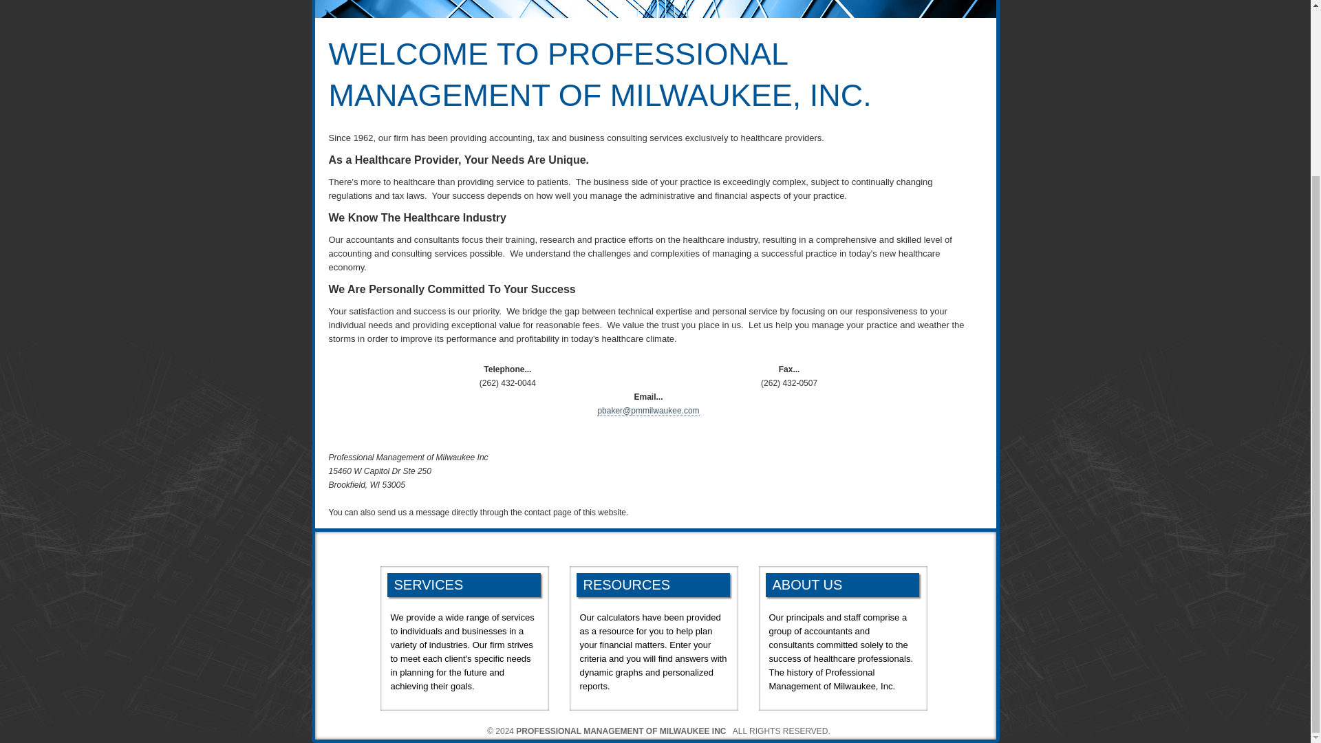  I want to click on RESOURCES, so click(653, 585).